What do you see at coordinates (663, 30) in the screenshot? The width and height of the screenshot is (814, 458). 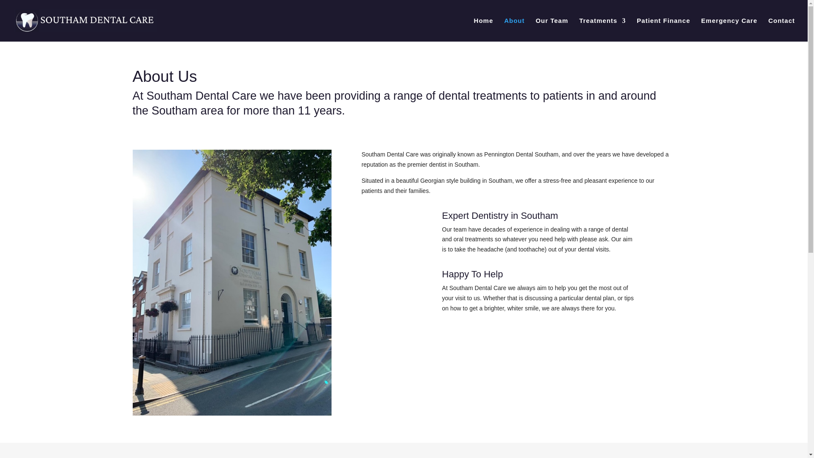 I see `Patient Finance` at bounding box center [663, 30].